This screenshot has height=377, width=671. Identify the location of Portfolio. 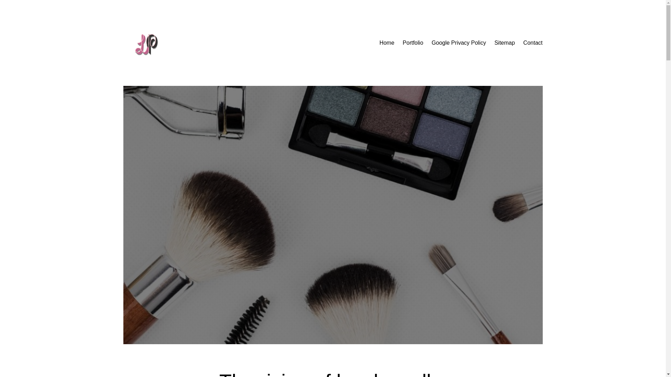
(413, 43).